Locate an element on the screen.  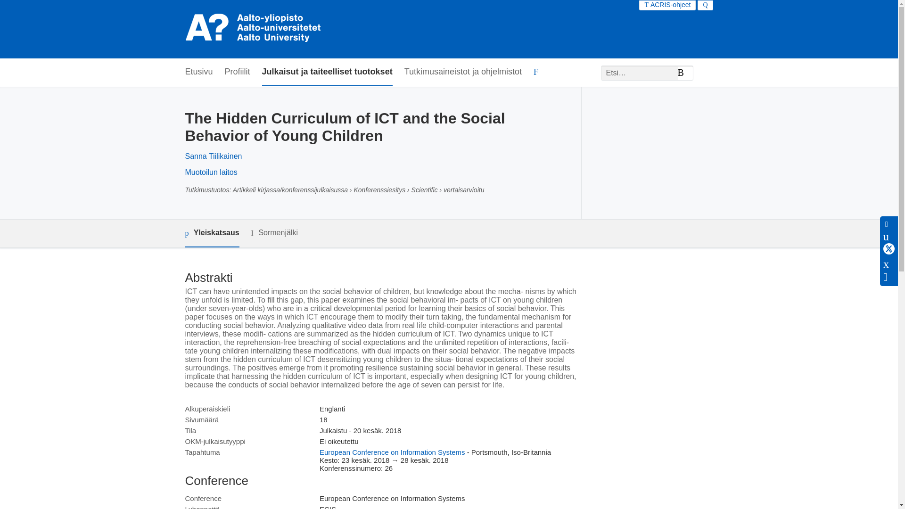
Aalto-yliopiston tutkimusportaaliin Etusivu is located at coordinates (254, 29).